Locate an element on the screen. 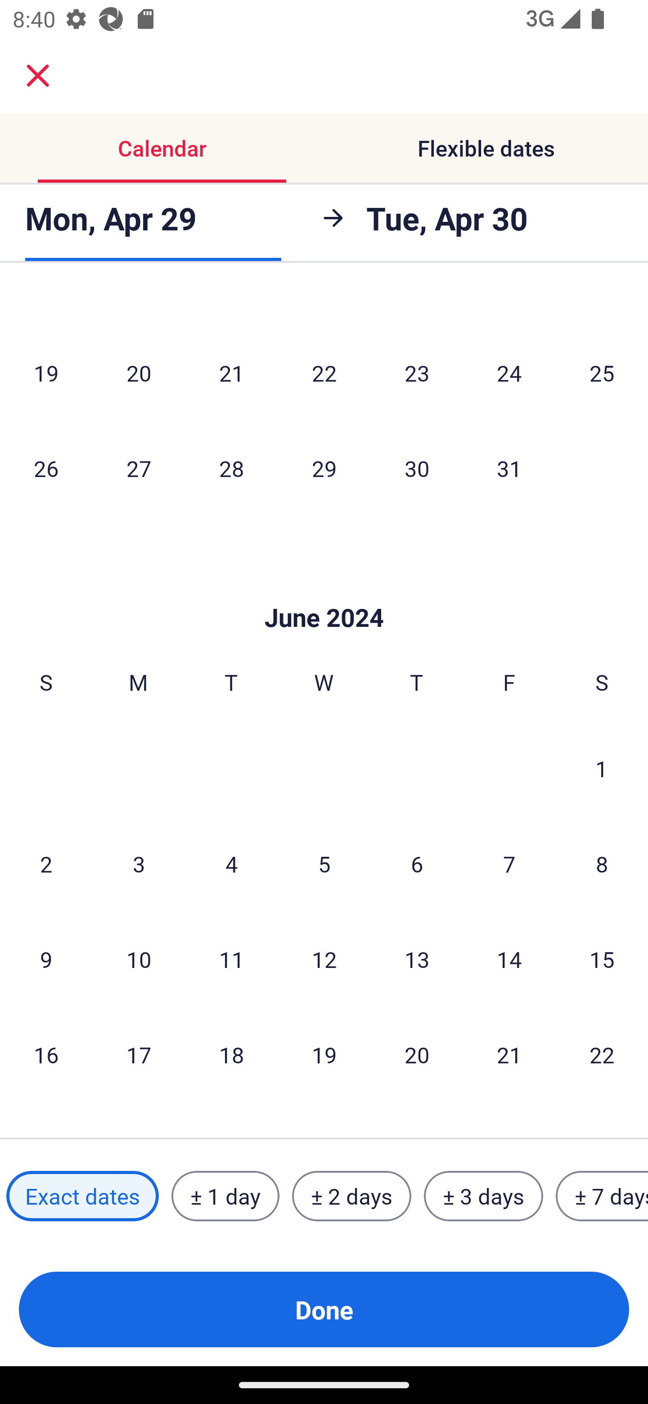 This screenshot has height=1404, width=648. close. is located at coordinates (38, 76).